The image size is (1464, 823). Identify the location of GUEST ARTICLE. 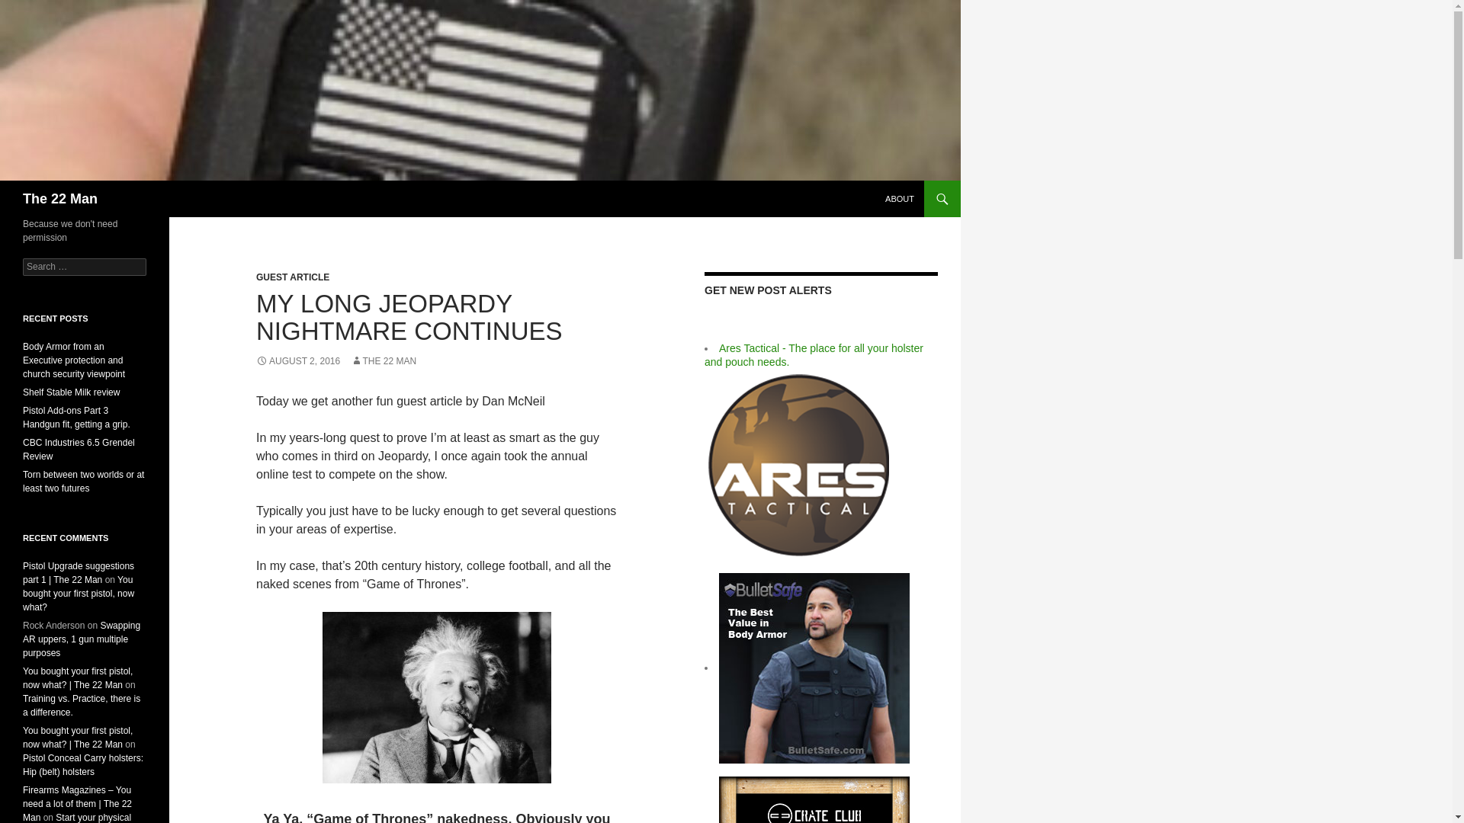
(293, 277).